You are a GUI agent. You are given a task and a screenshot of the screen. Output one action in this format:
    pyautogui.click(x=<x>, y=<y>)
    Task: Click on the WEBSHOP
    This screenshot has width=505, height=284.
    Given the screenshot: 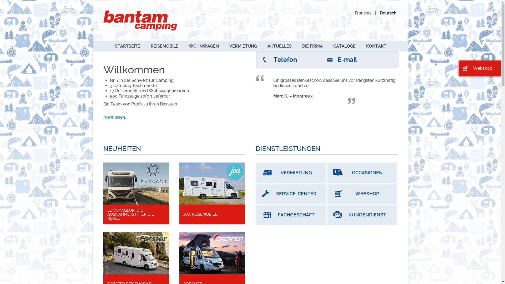 What is the action you would take?
    pyautogui.click(x=362, y=194)
    